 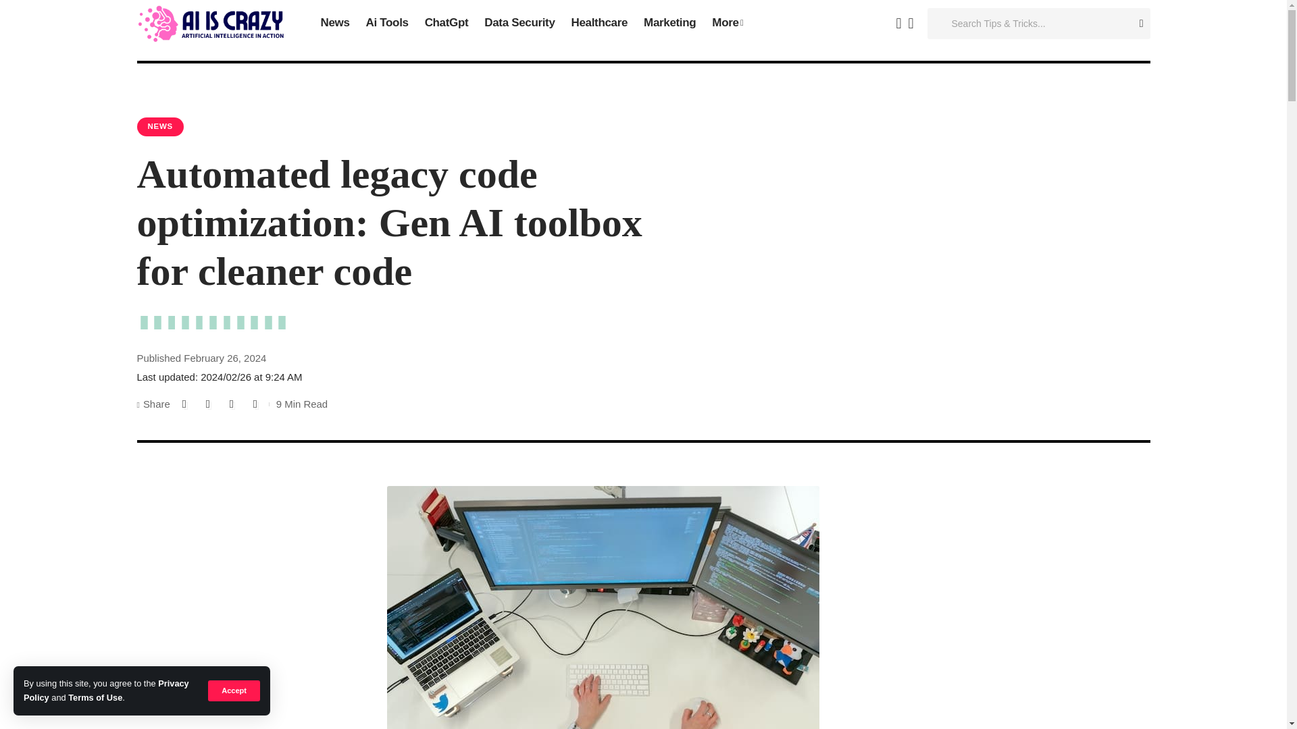 What do you see at coordinates (669, 24) in the screenshot?
I see `Marketing` at bounding box center [669, 24].